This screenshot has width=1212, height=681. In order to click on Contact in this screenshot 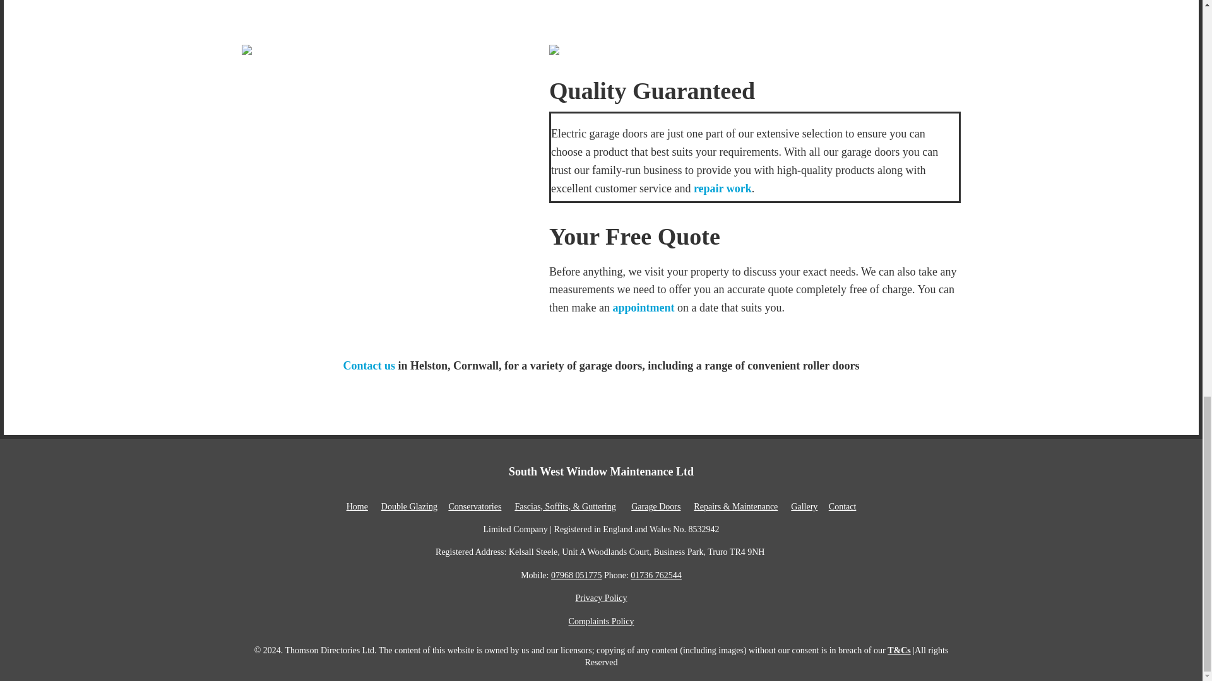, I will do `click(843, 506)`.